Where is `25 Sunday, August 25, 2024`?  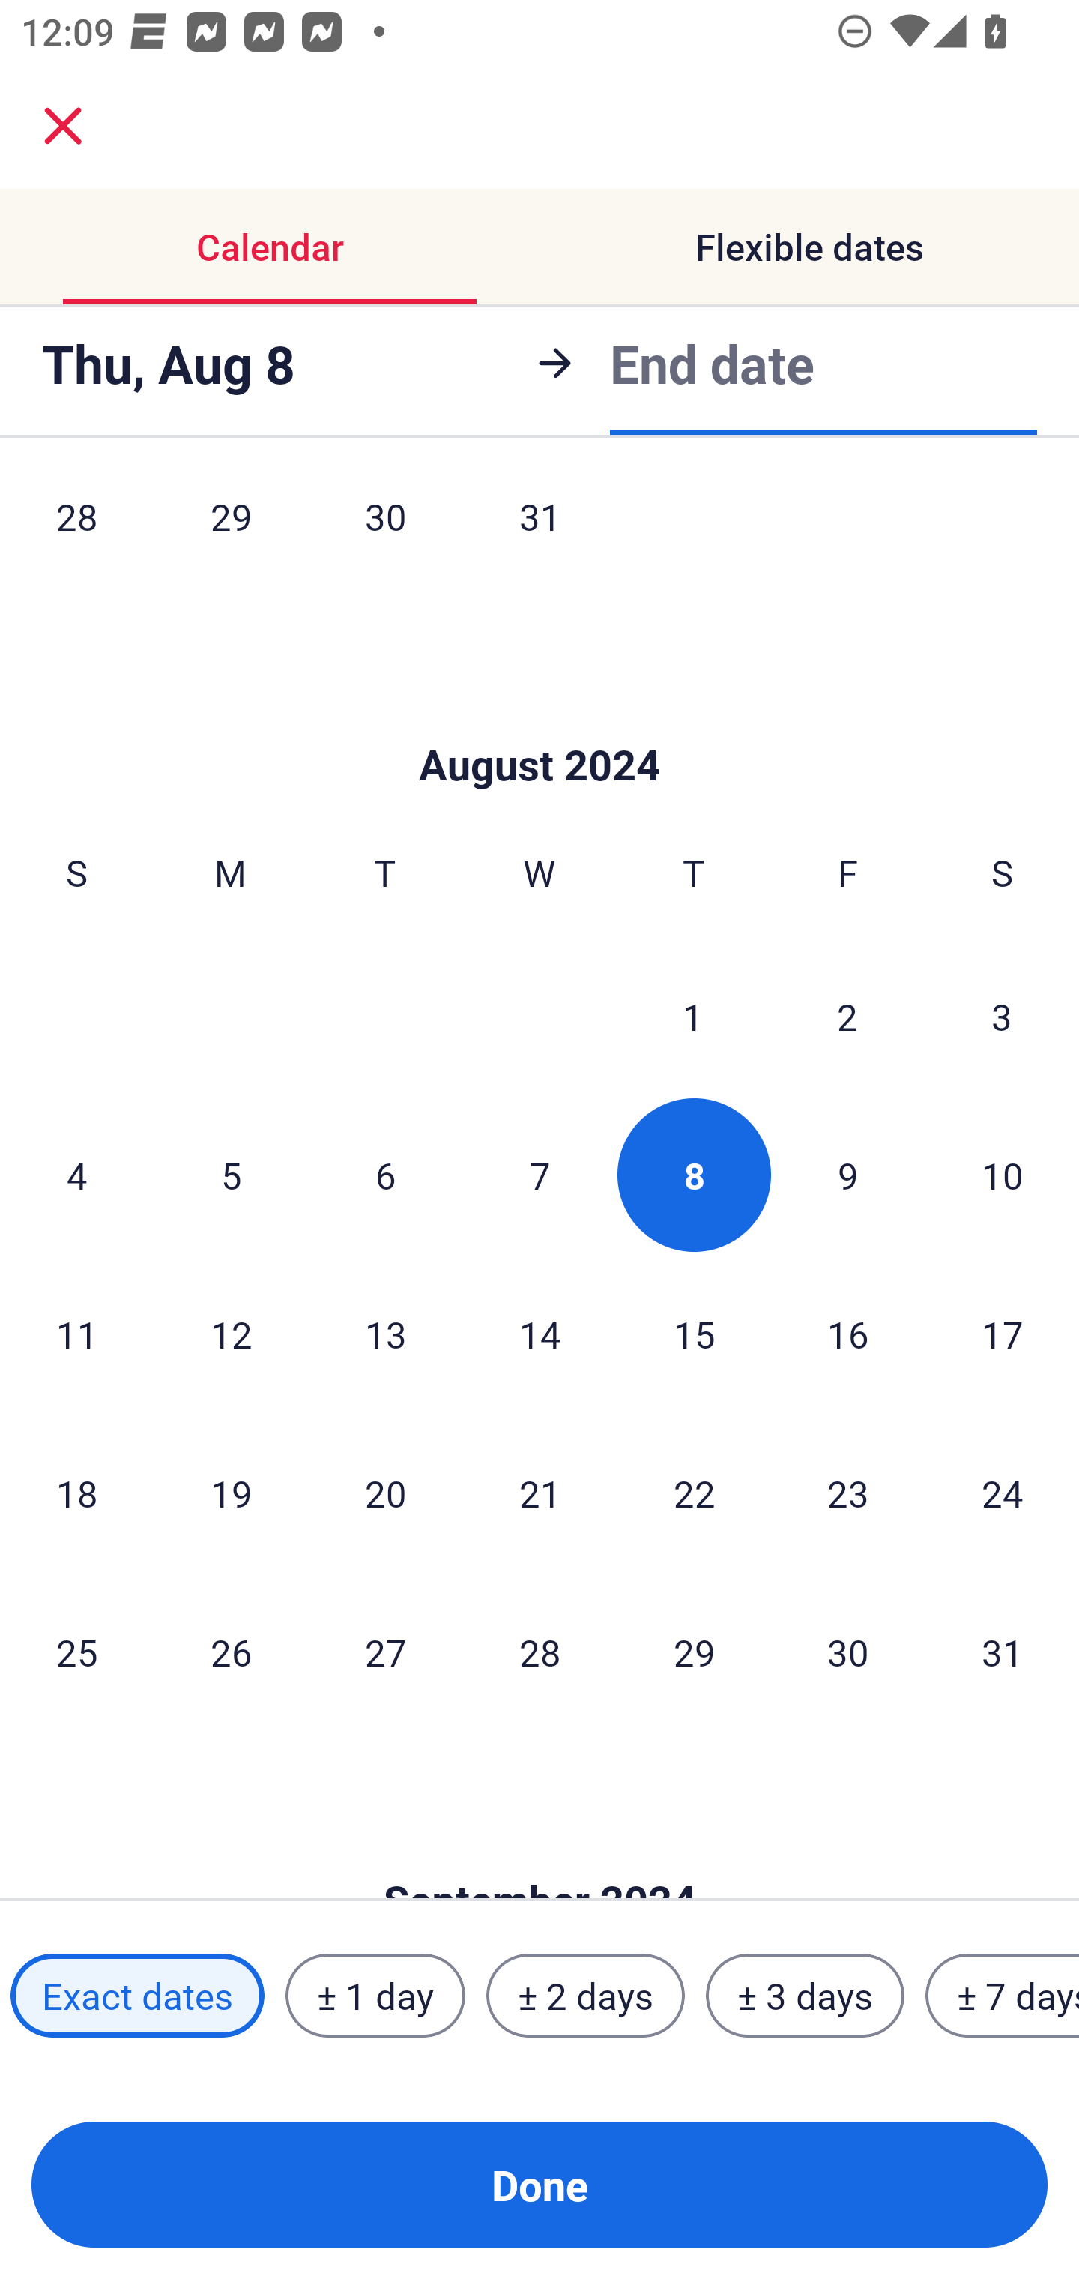
25 Sunday, August 25, 2024 is located at coordinates (76, 1652).